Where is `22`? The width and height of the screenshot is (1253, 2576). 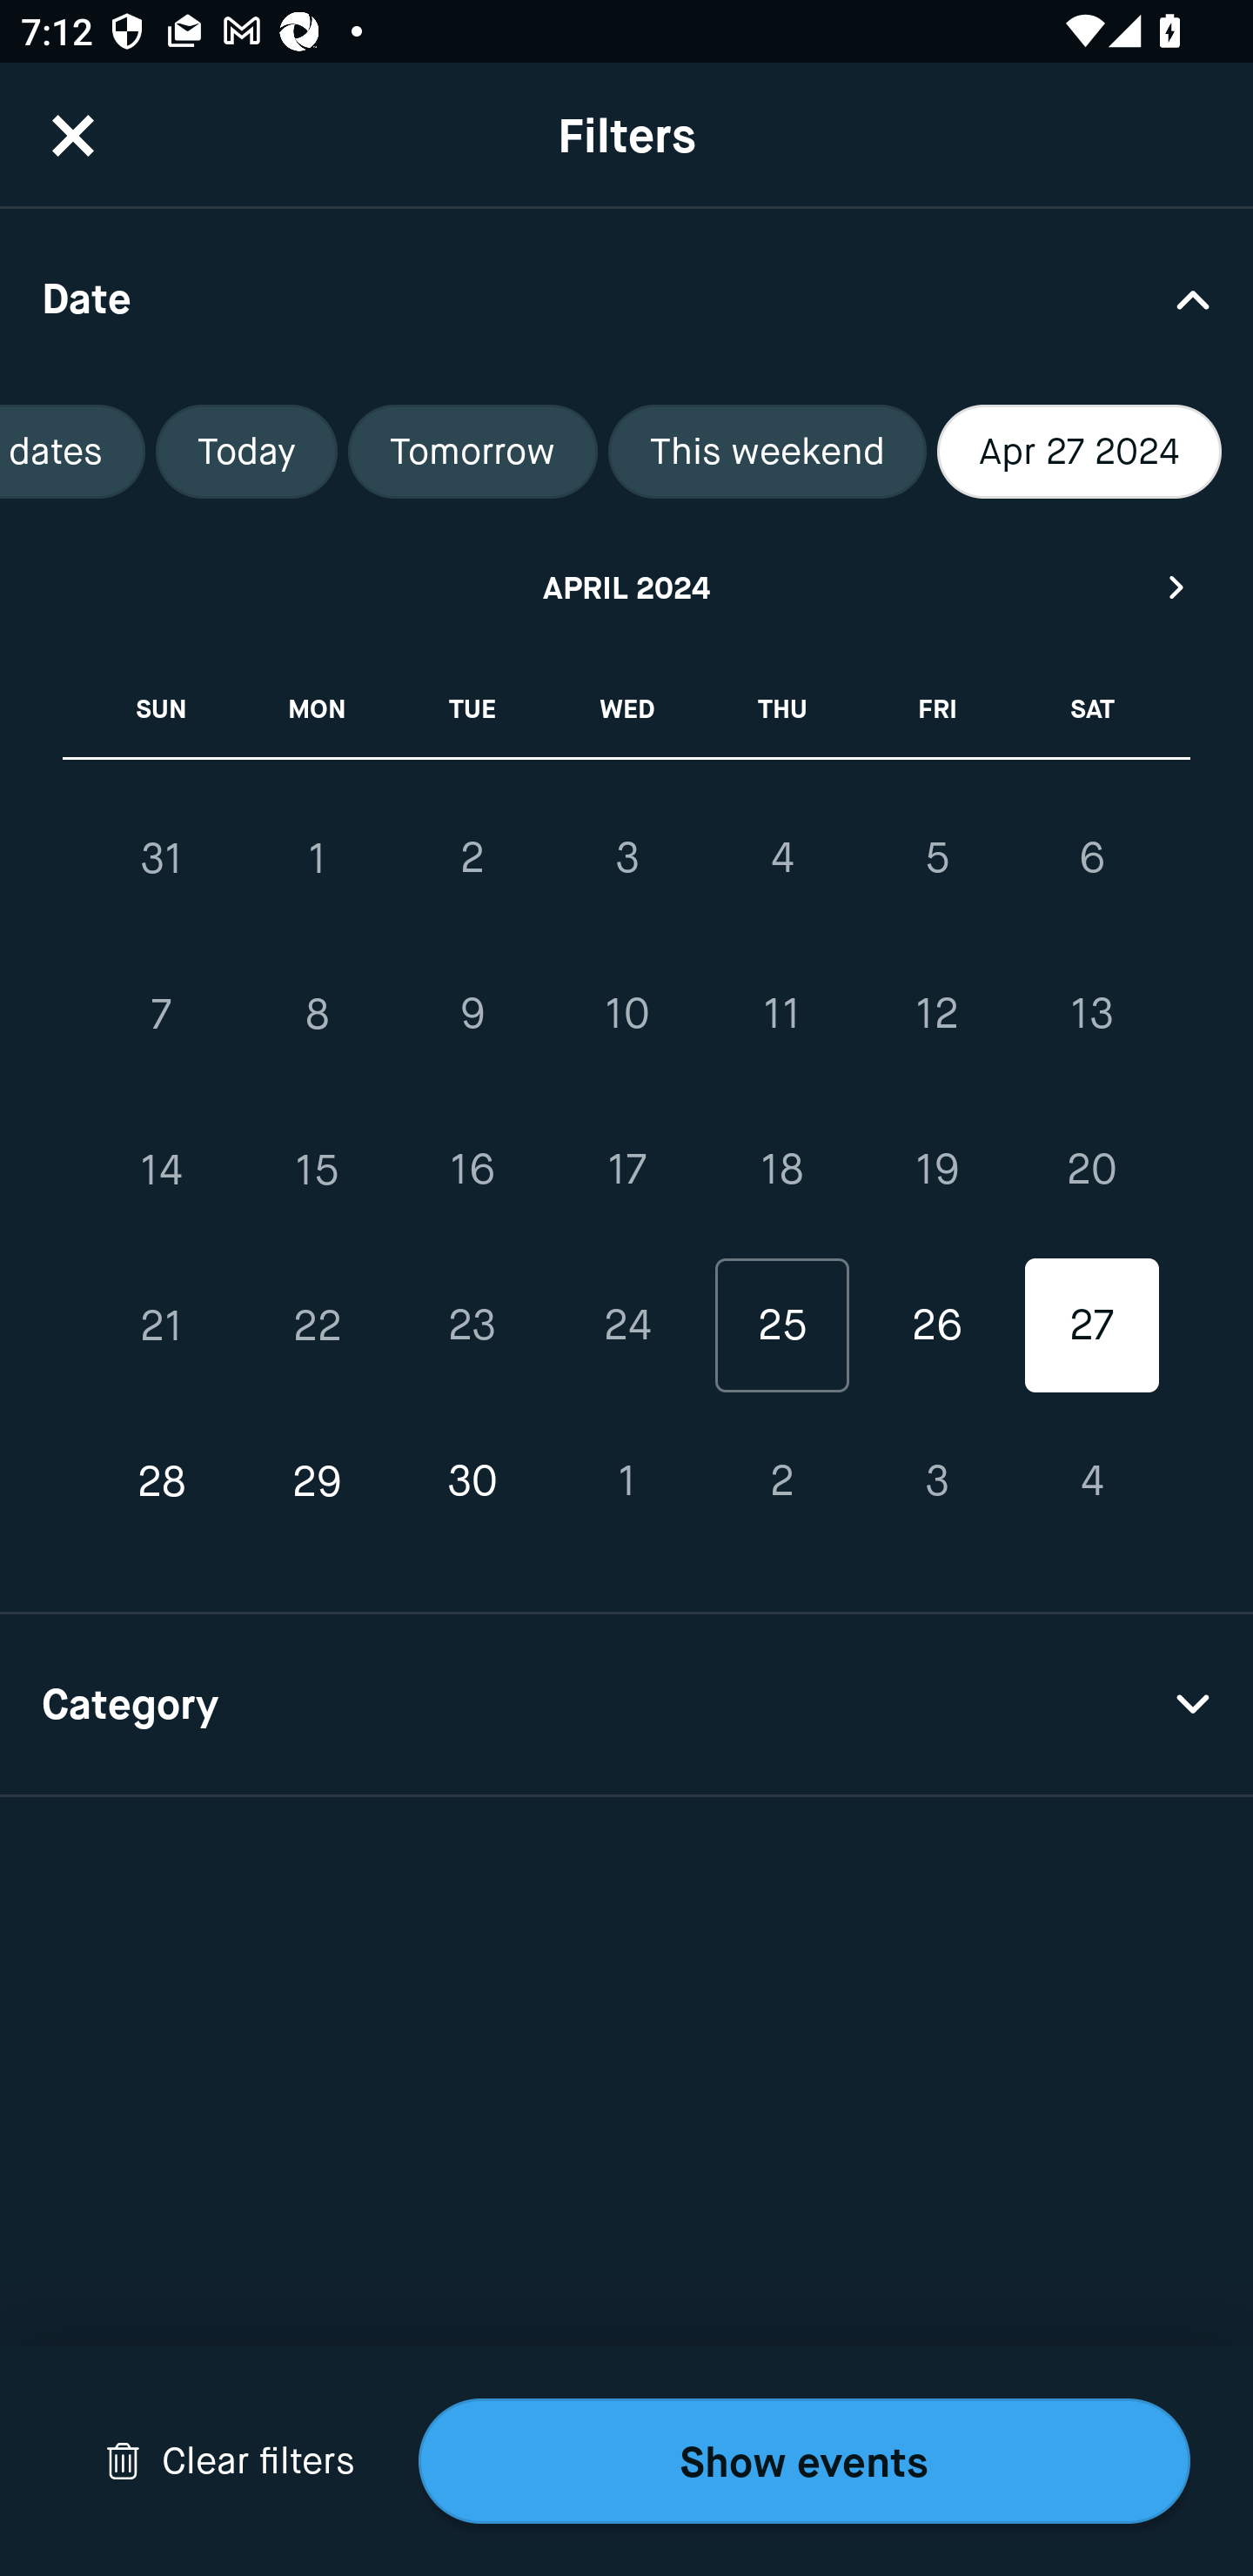 22 is located at coordinates (317, 1325).